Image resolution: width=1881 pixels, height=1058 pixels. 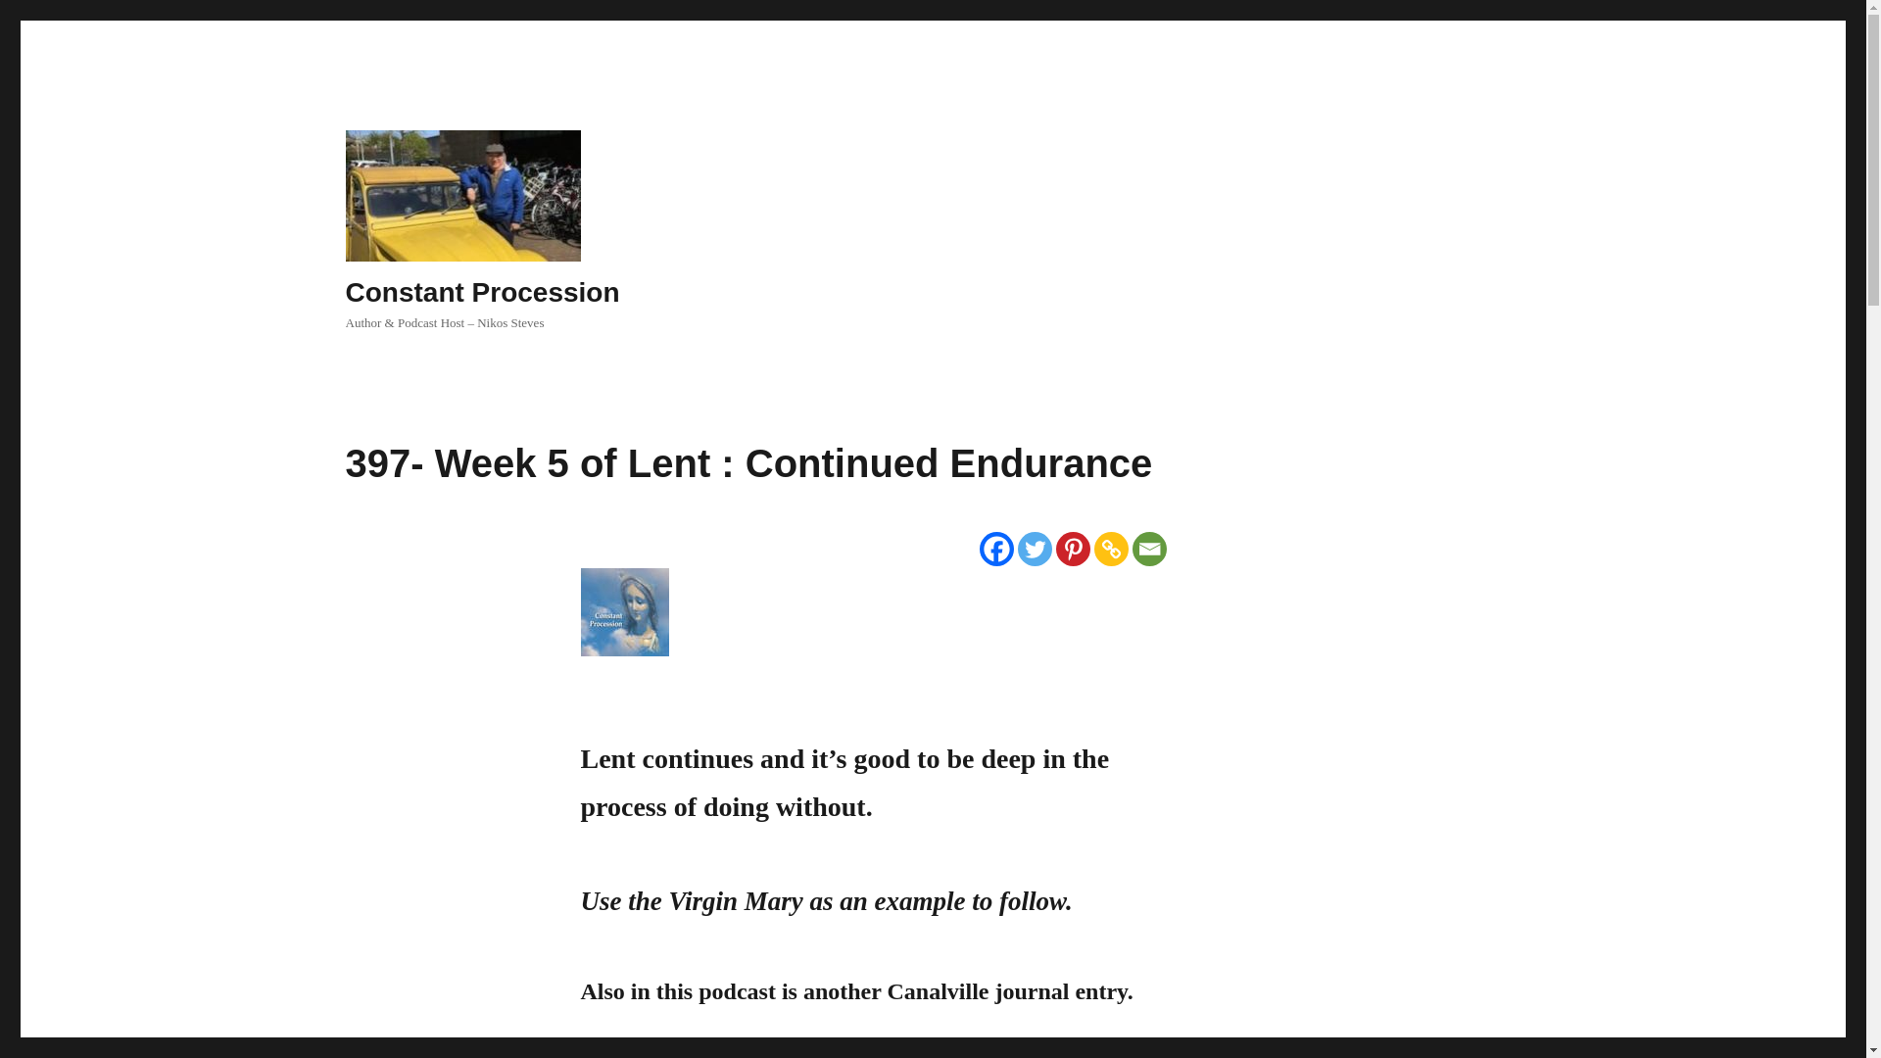 I want to click on Libsyn Player, so click(x=874, y=611).